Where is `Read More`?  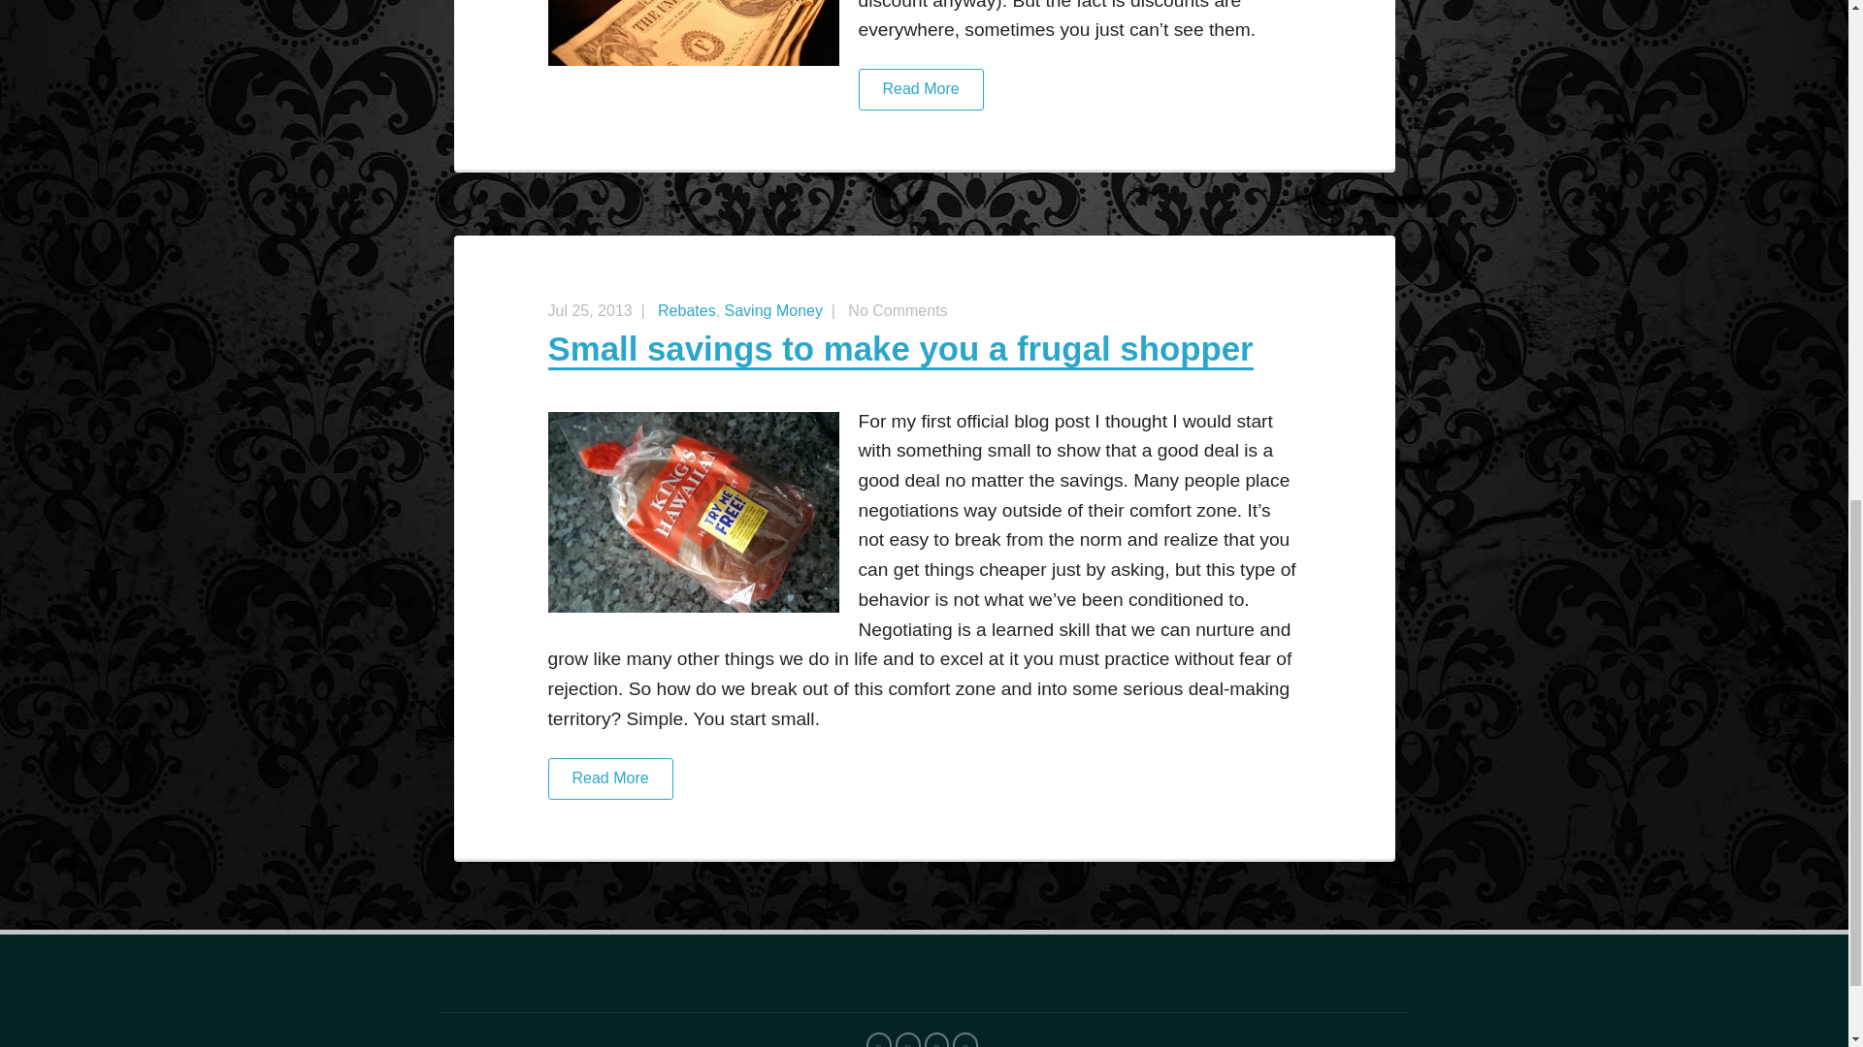 Read More is located at coordinates (924, 787).